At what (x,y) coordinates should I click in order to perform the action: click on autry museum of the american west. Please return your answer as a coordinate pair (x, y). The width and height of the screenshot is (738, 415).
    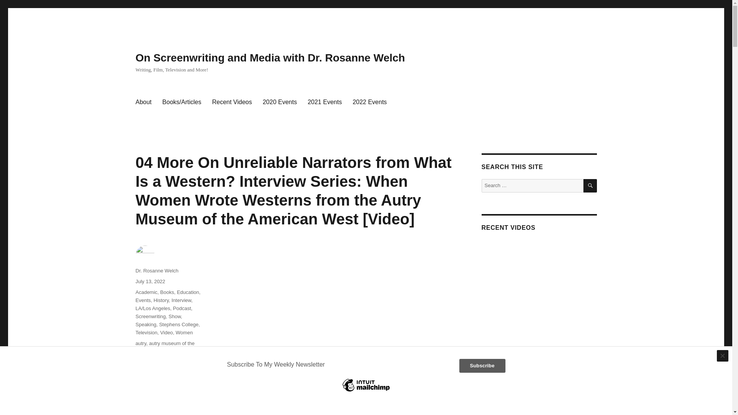
    Looking at the image, I should click on (165, 347).